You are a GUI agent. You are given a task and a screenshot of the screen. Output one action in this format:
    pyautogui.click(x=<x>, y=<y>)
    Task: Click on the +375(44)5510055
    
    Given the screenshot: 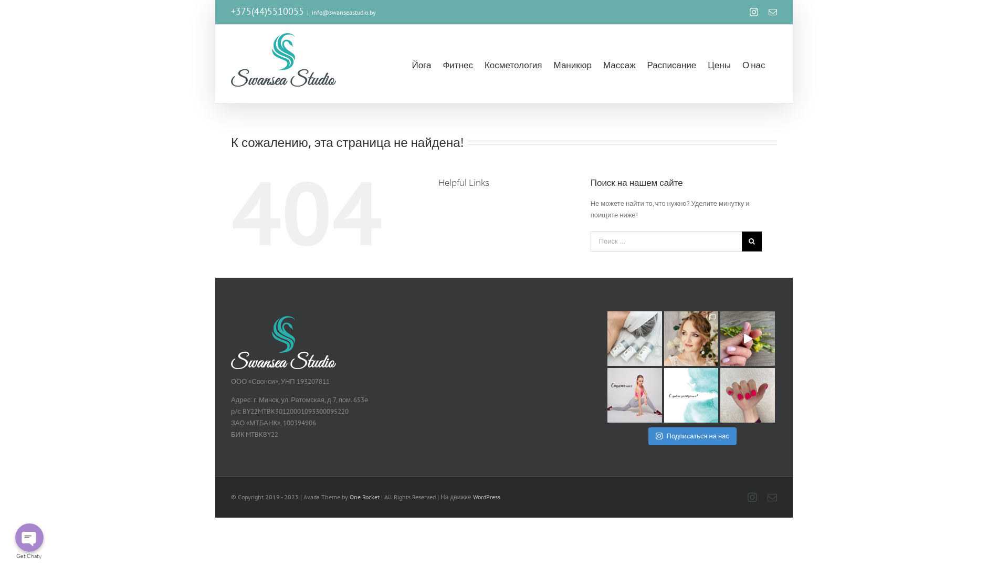 What is the action you would take?
    pyautogui.click(x=268, y=13)
    